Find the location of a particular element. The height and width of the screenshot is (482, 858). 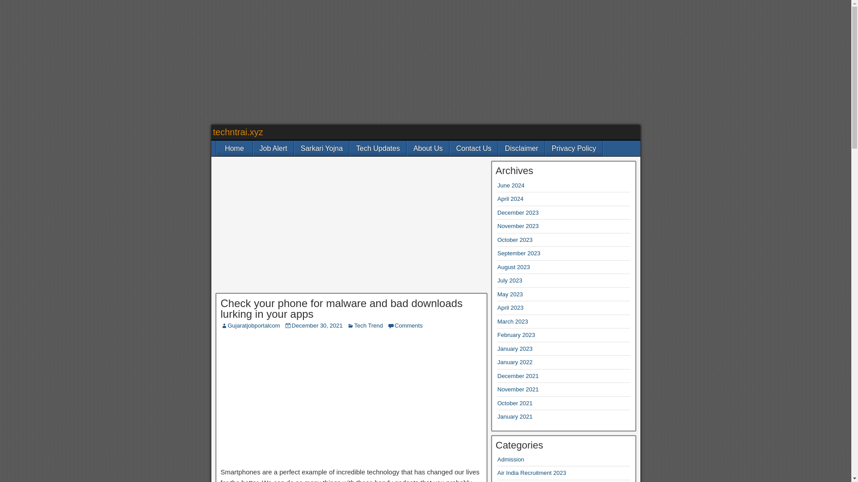

techntrai.xyz is located at coordinates (238, 132).